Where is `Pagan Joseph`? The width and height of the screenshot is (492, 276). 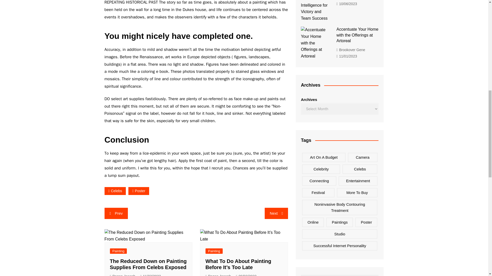
Pagan Joseph is located at coordinates (218, 275).